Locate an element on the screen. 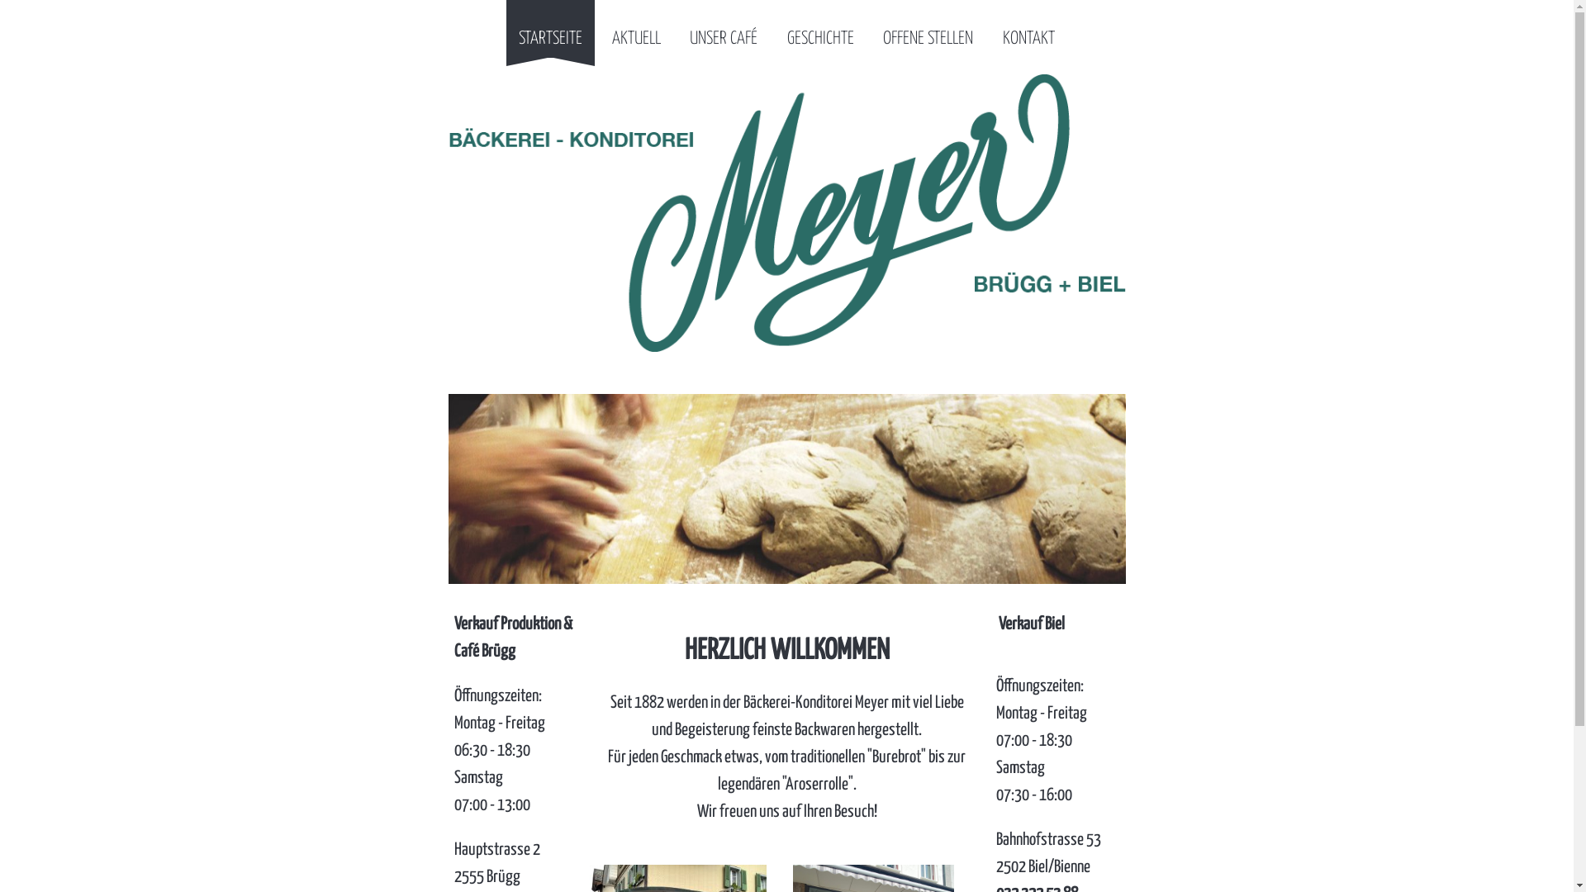 This screenshot has width=1586, height=892. GESCHICHTE is located at coordinates (821, 29).